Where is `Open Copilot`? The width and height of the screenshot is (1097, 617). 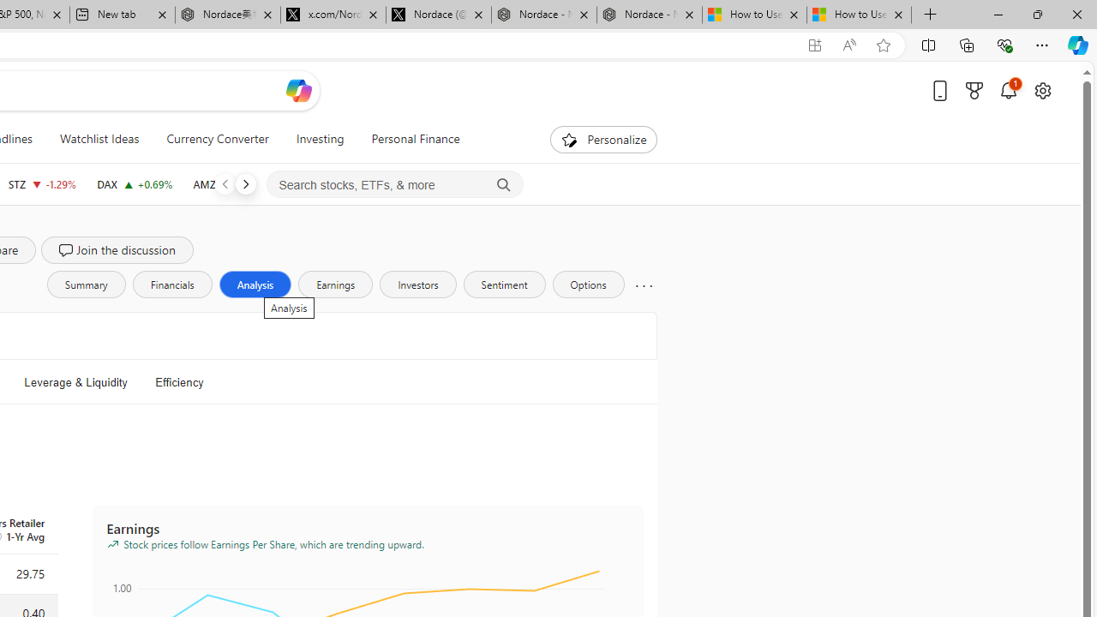 Open Copilot is located at coordinates (298, 91).